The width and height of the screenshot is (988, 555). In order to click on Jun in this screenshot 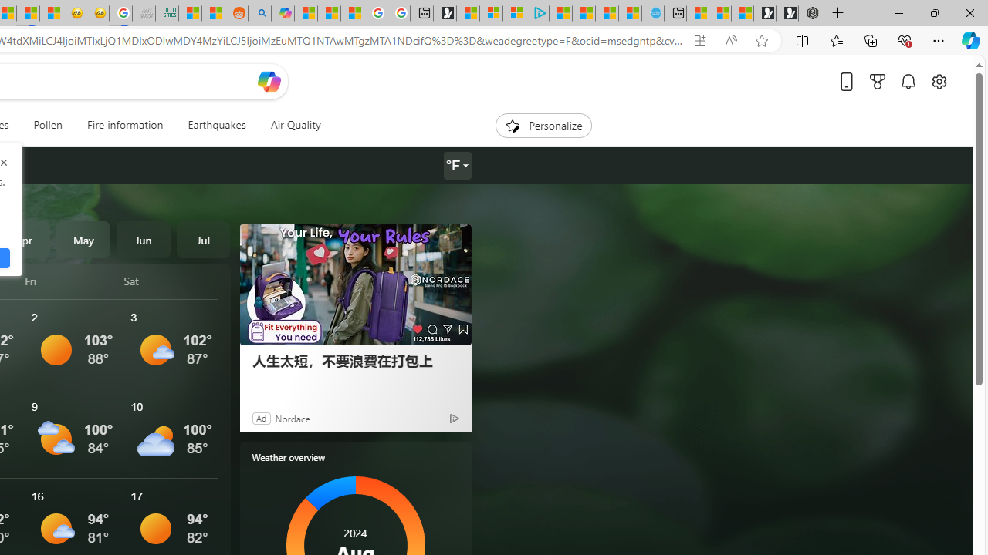, I will do `click(144, 239)`.